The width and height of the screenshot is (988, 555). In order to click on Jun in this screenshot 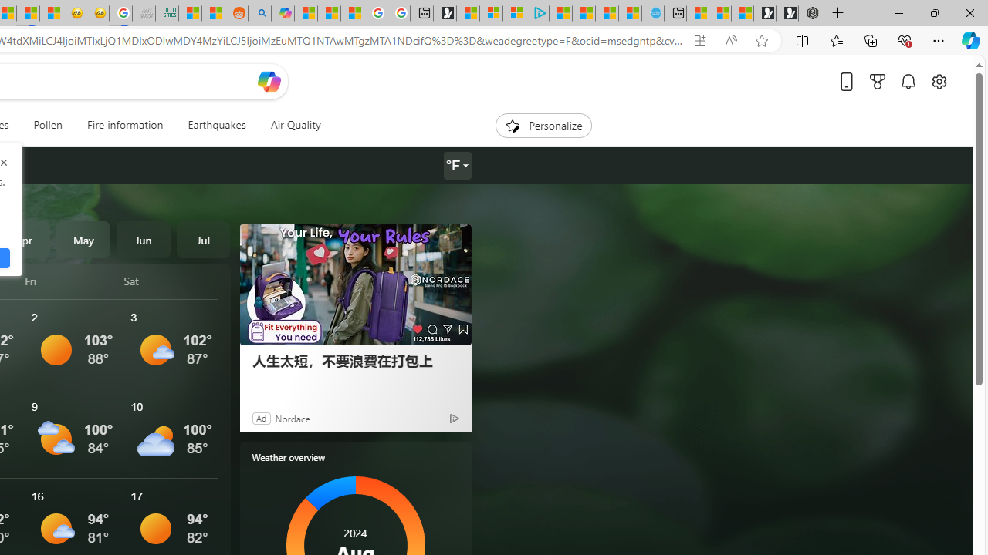, I will do `click(144, 239)`.